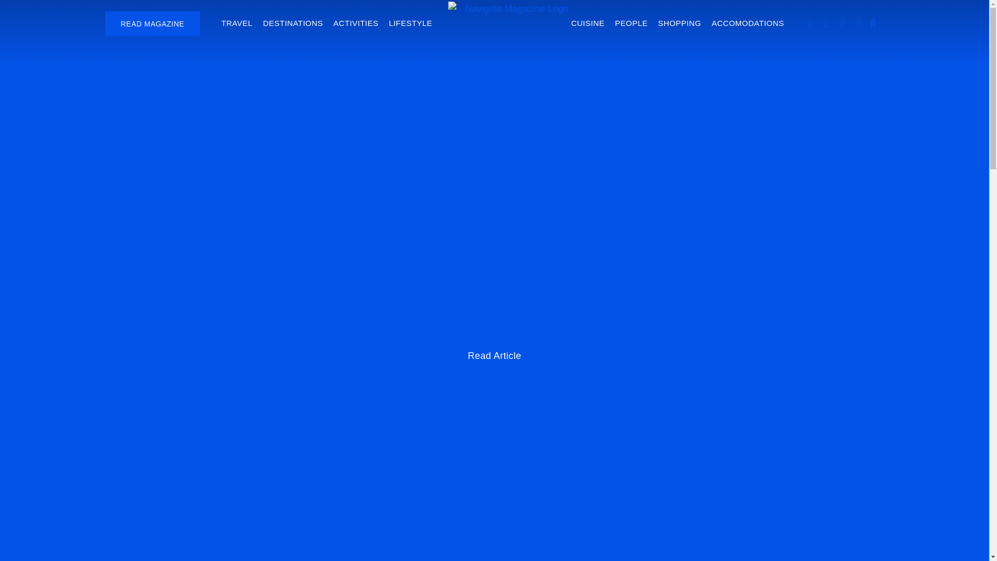  What do you see at coordinates (237, 23) in the screenshot?
I see `TRAVEL` at bounding box center [237, 23].